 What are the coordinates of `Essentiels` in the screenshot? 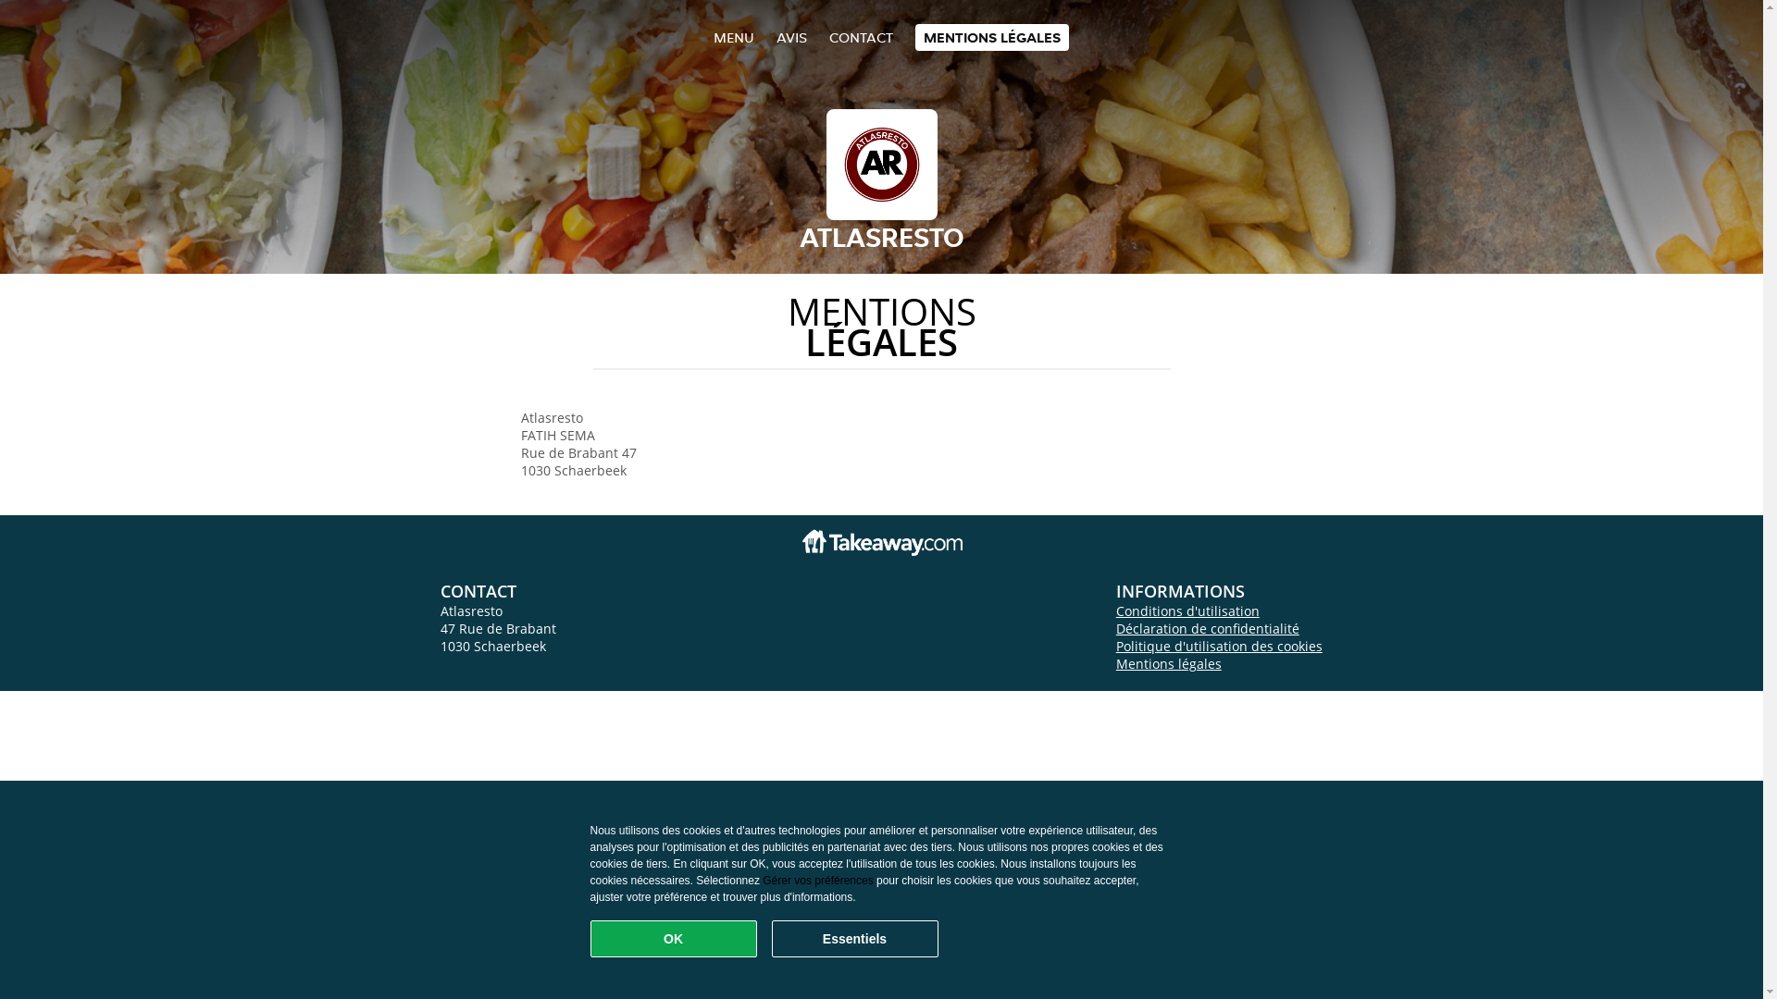 It's located at (855, 939).